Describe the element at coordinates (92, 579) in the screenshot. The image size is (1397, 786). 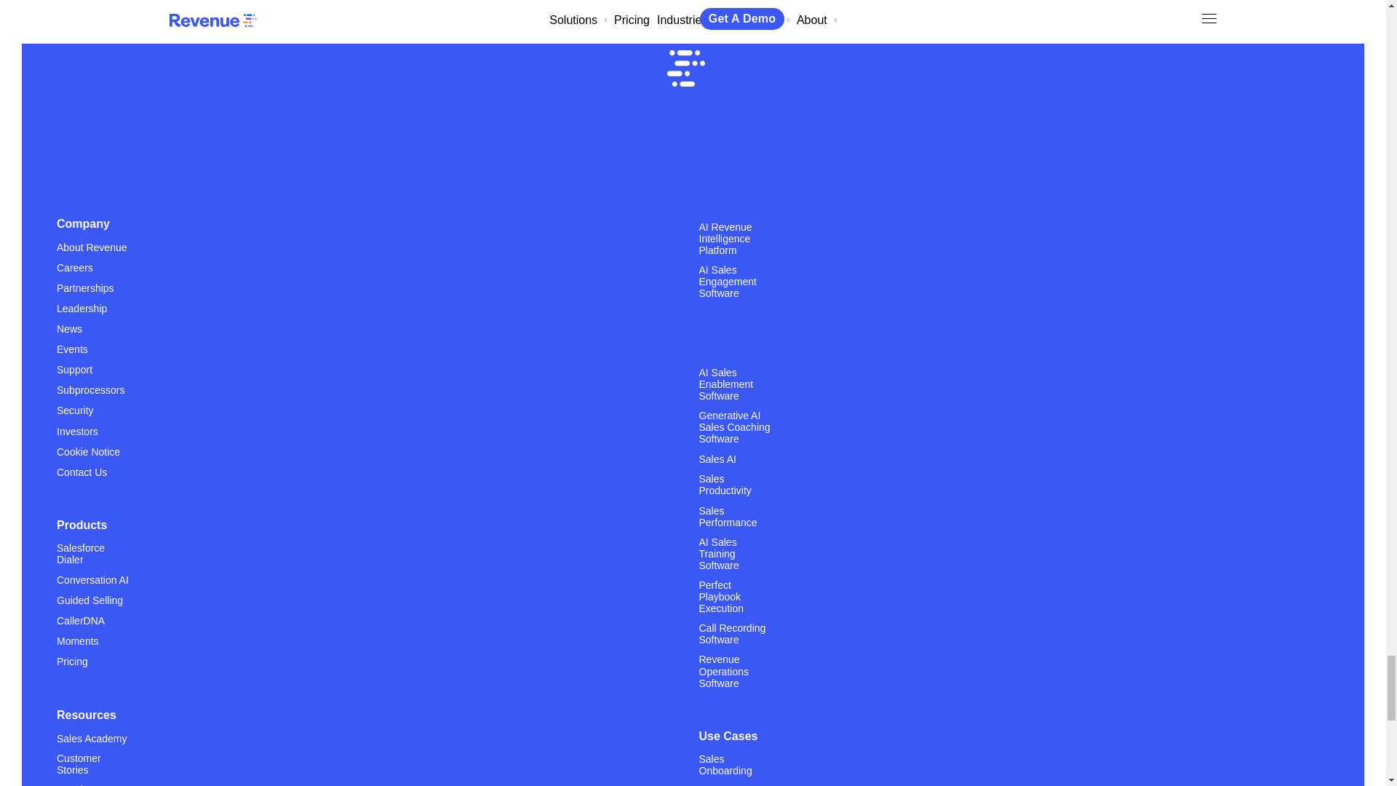
I see `Conversation AI` at that location.